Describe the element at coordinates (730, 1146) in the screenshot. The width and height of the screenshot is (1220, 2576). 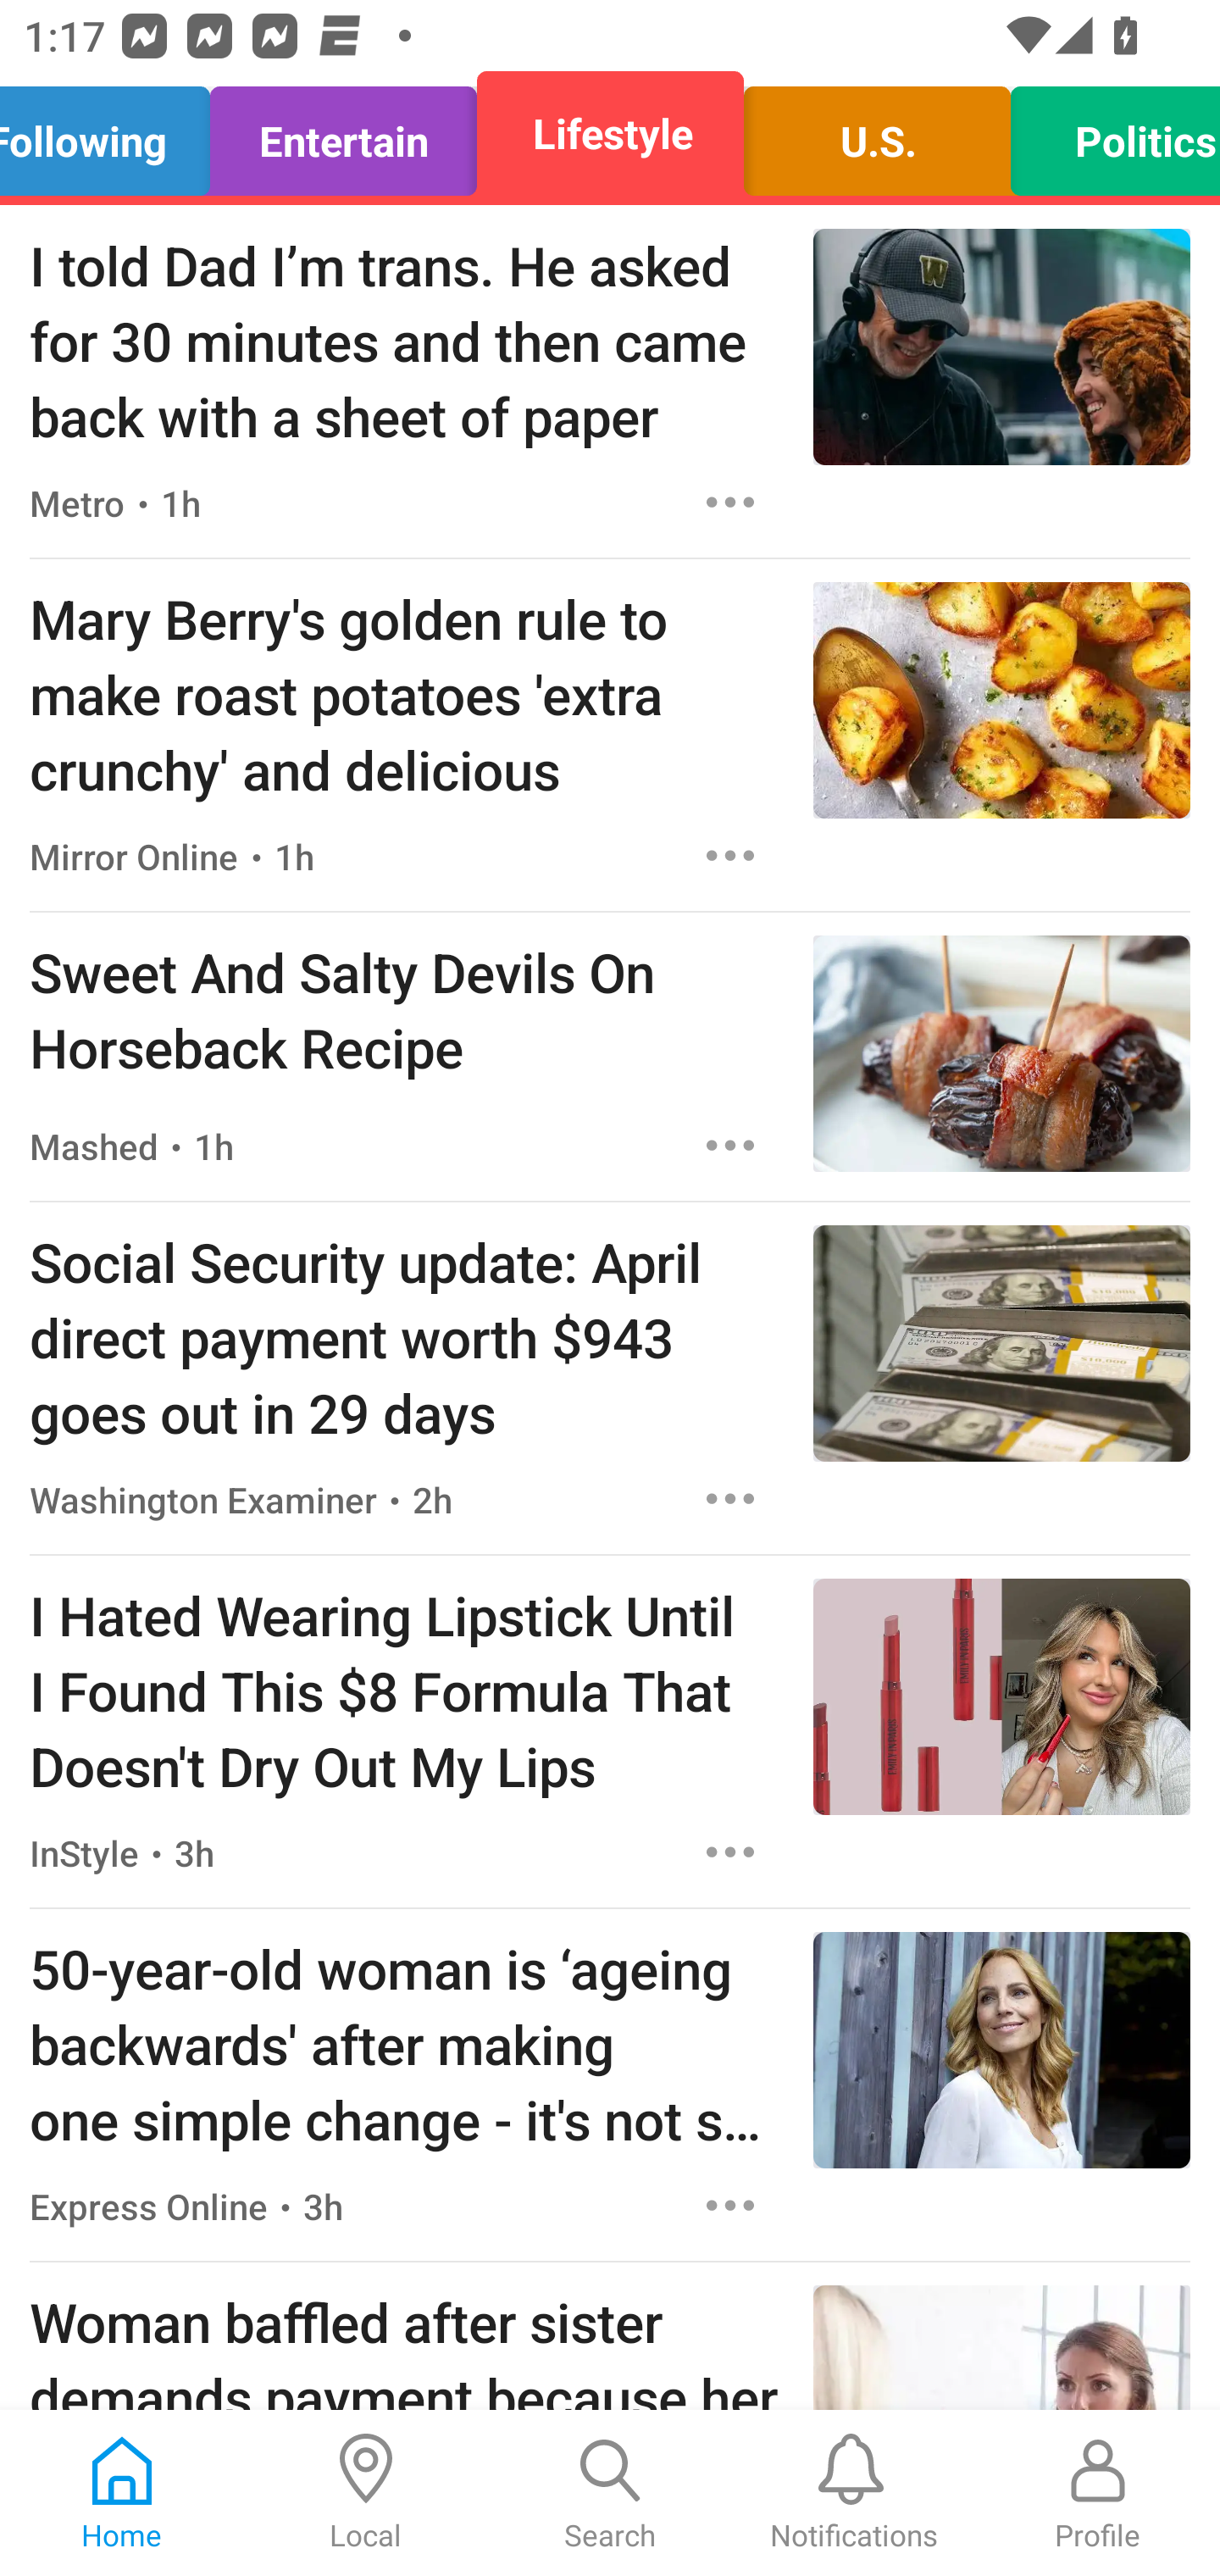
I see `Options` at that location.